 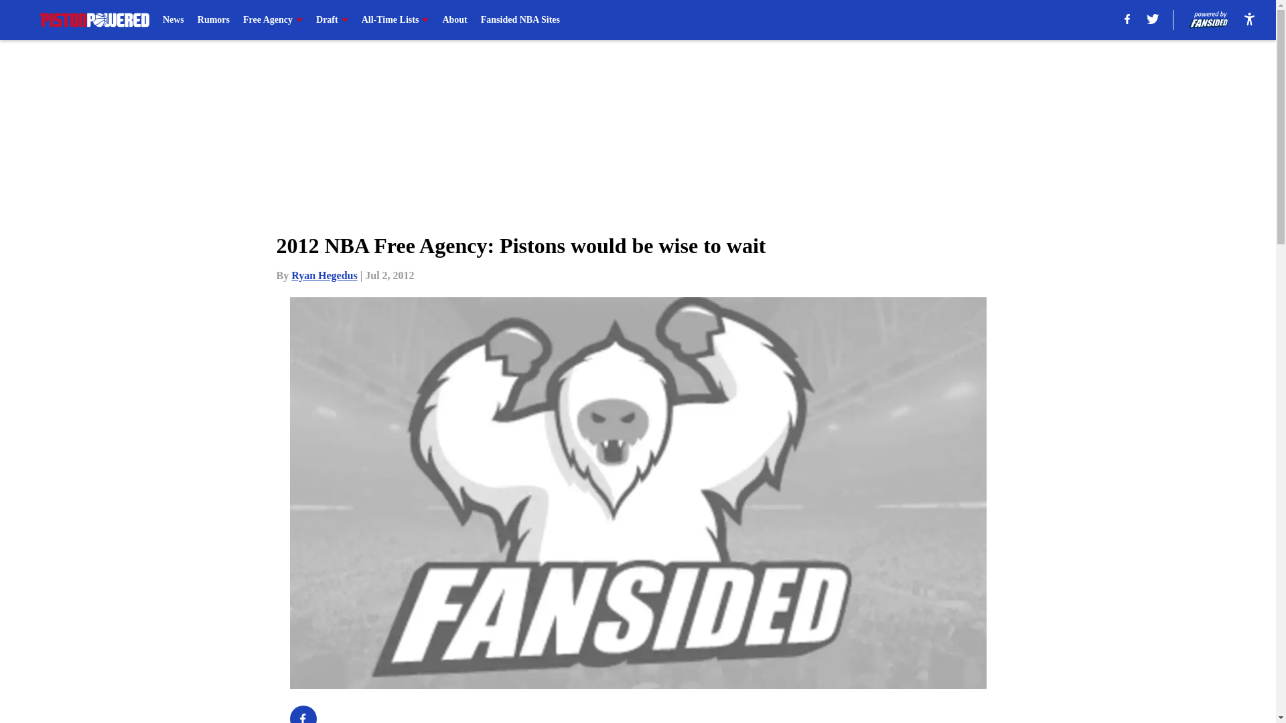 I want to click on About, so click(x=454, y=20).